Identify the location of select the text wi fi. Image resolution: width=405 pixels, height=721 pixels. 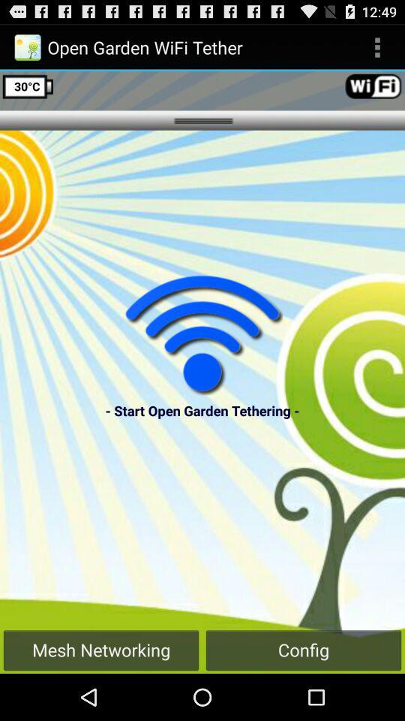
(373, 86).